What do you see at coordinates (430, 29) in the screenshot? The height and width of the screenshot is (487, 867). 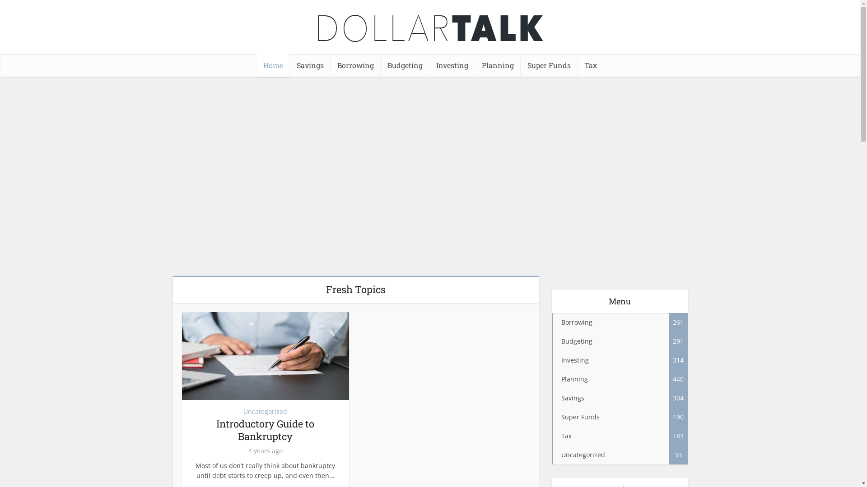 I see `DollarTalk.com.au` at bounding box center [430, 29].